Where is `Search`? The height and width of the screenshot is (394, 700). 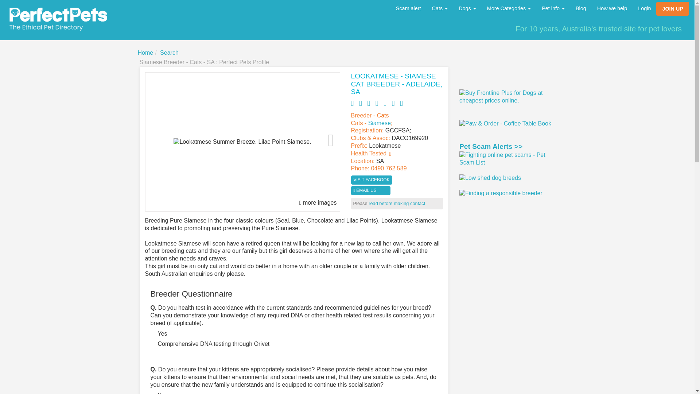 Search is located at coordinates (169, 53).